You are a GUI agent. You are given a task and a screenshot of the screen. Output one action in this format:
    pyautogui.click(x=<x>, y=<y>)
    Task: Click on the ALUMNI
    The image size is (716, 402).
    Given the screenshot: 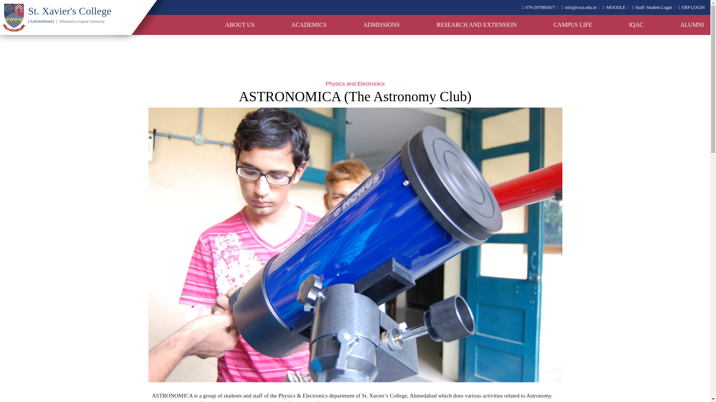 What is the action you would take?
    pyautogui.click(x=692, y=25)
    